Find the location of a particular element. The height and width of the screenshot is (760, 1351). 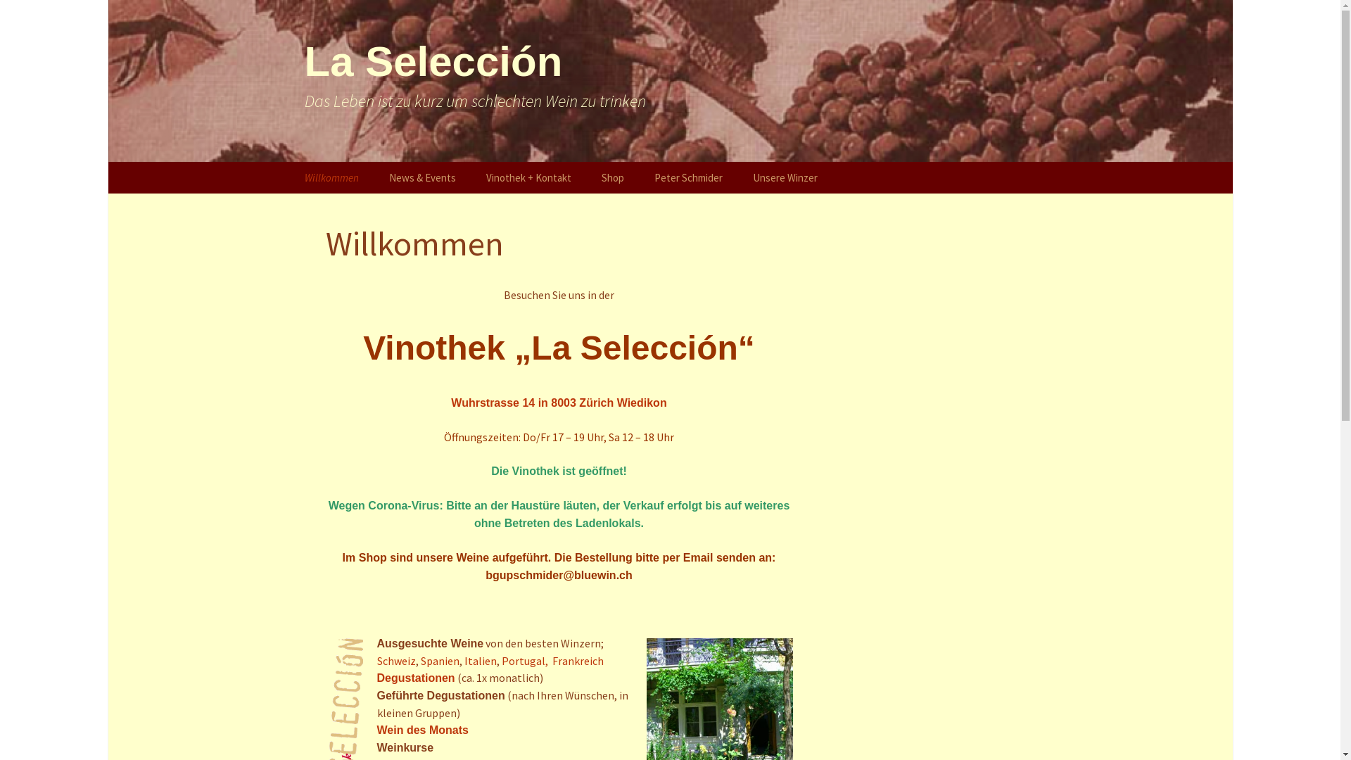

Shop is located at coordinates (612, 177).